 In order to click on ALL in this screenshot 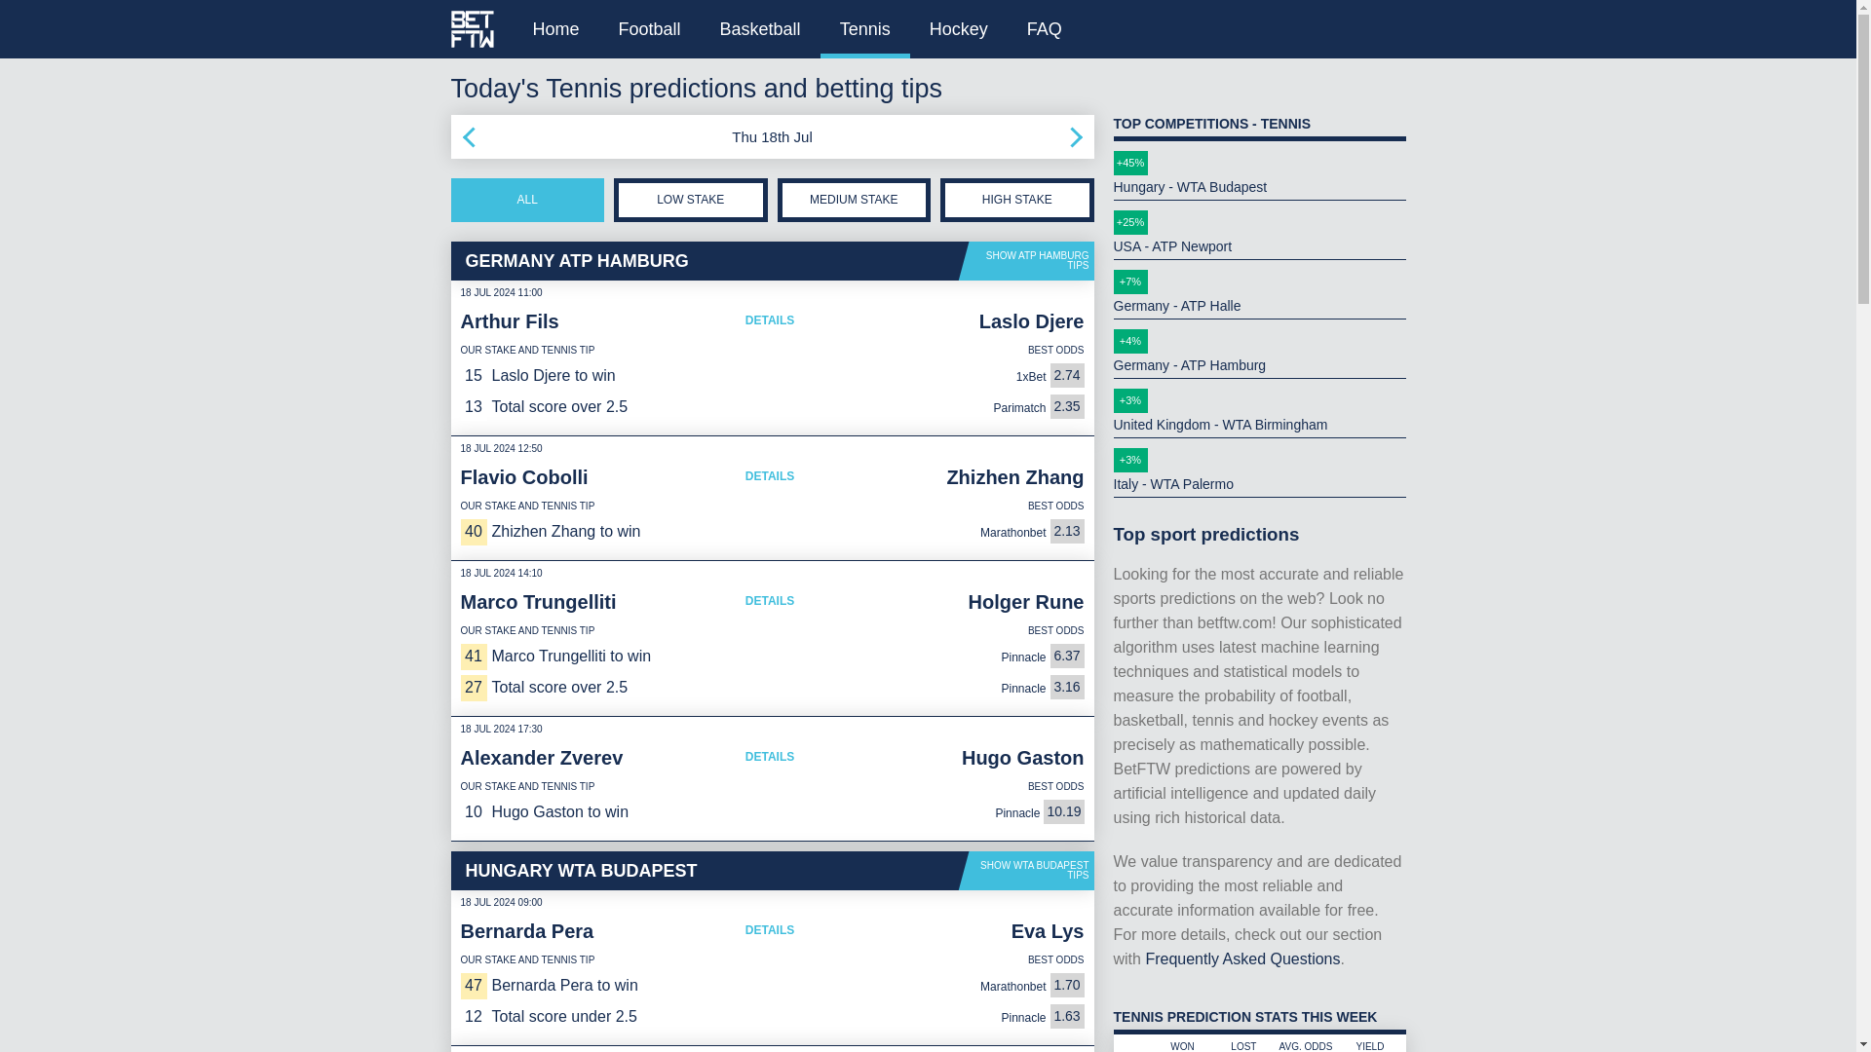, I will do `click(527, 199)`.